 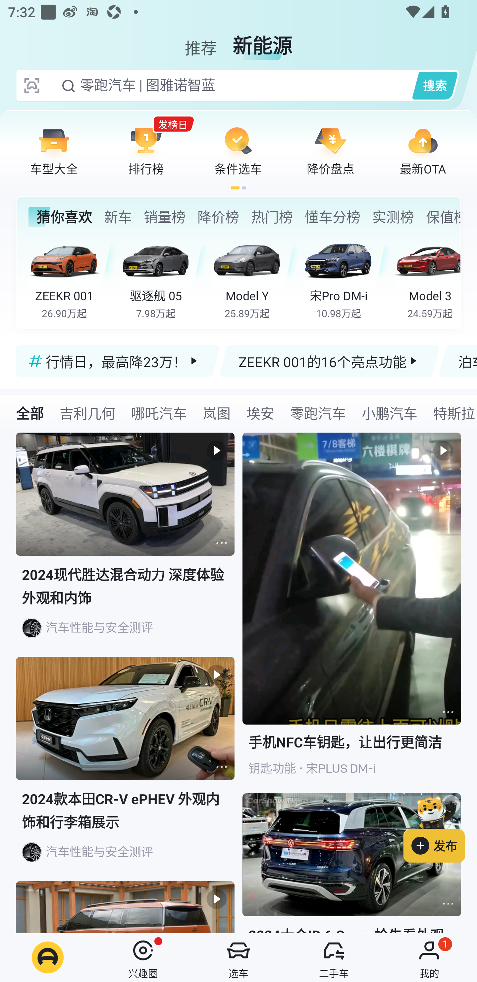 What do you see at coordinates (341, 768) in the screenshot?
I see `宋PLUS DM-i` at bounding box center [341, 768].